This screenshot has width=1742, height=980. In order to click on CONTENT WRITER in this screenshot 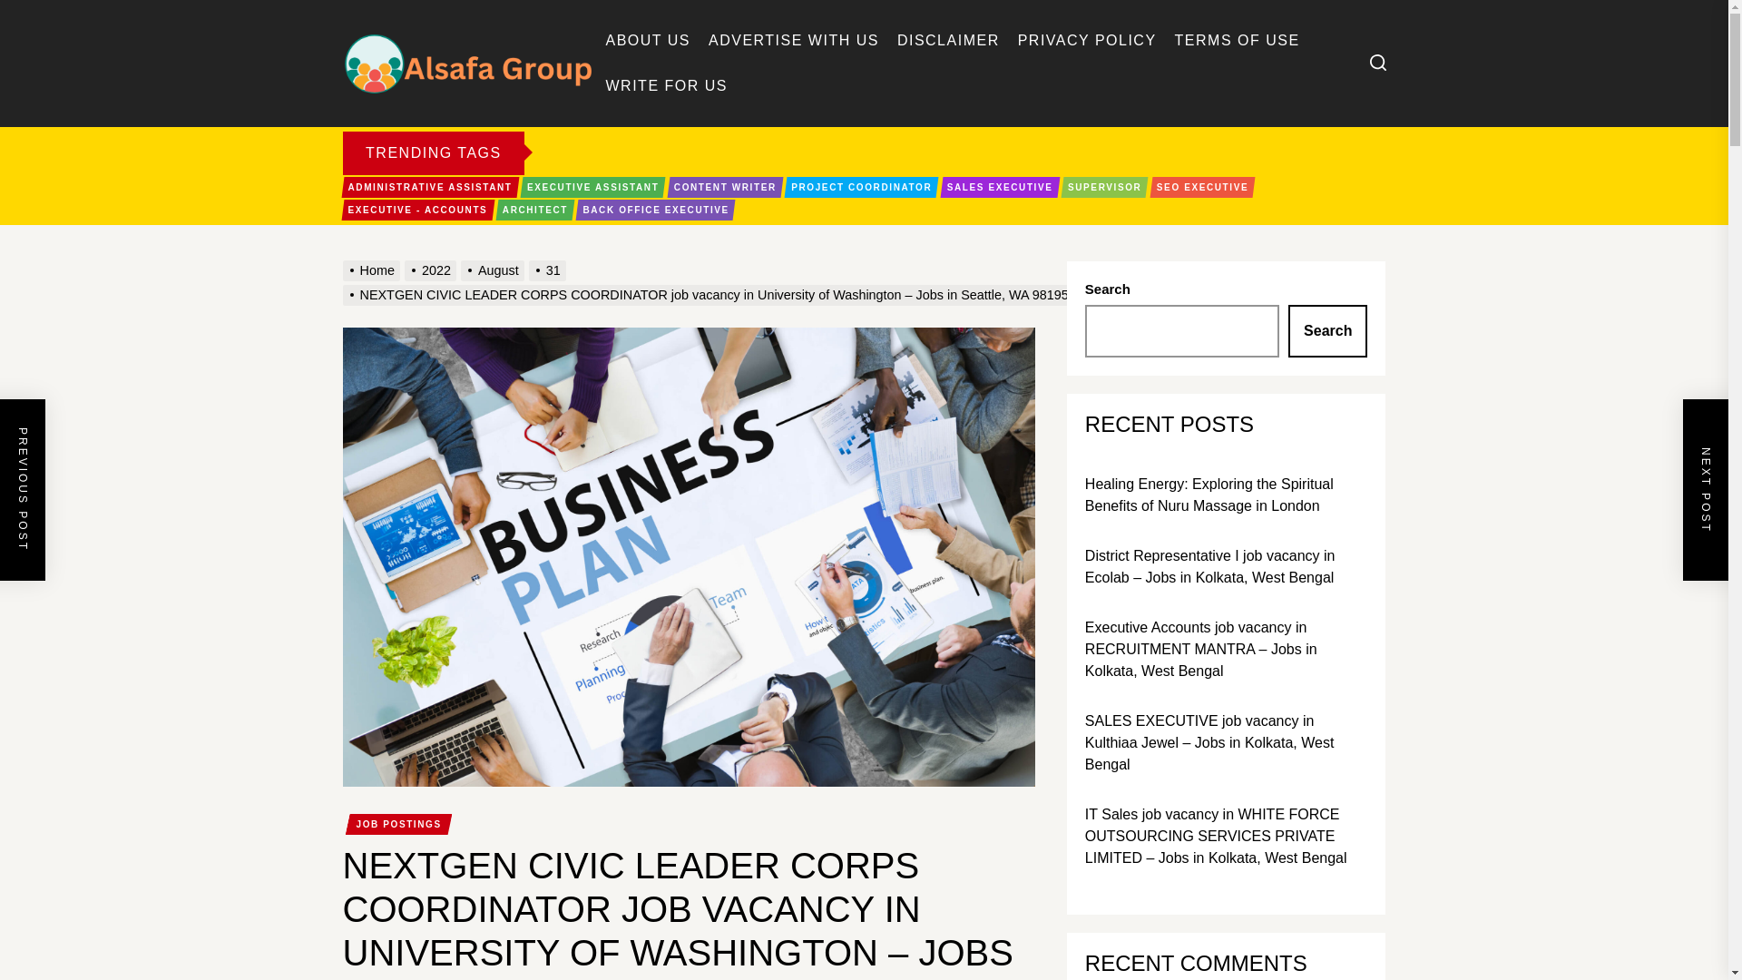, I will do `click(726, 187)`.